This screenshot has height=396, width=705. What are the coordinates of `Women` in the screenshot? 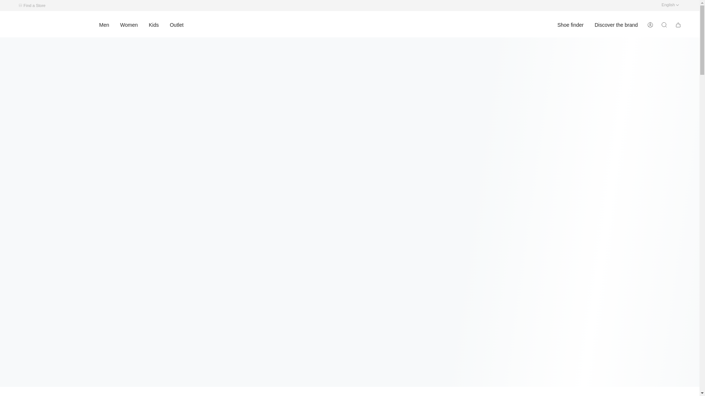 It's located at (129, 25).